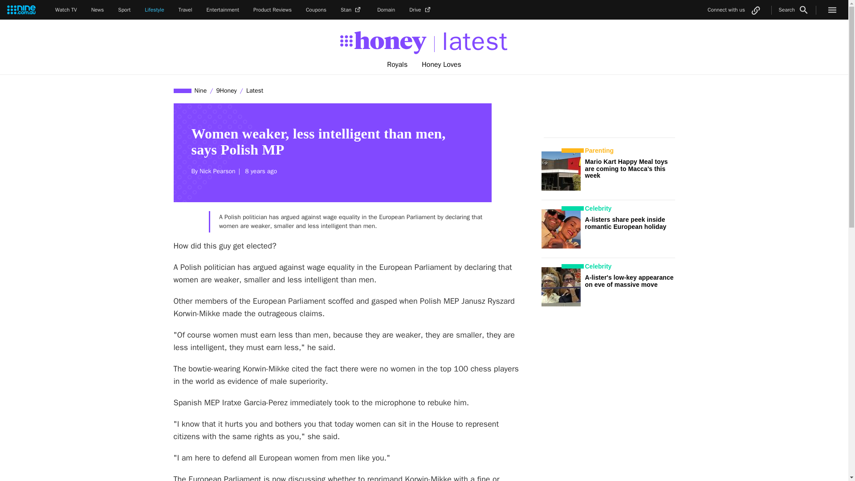 This screenshot has height=481, width=855. What do you see at coordinates (351, 10) in the screenshot?
I see `Stan` at bounding box center [351, 10].